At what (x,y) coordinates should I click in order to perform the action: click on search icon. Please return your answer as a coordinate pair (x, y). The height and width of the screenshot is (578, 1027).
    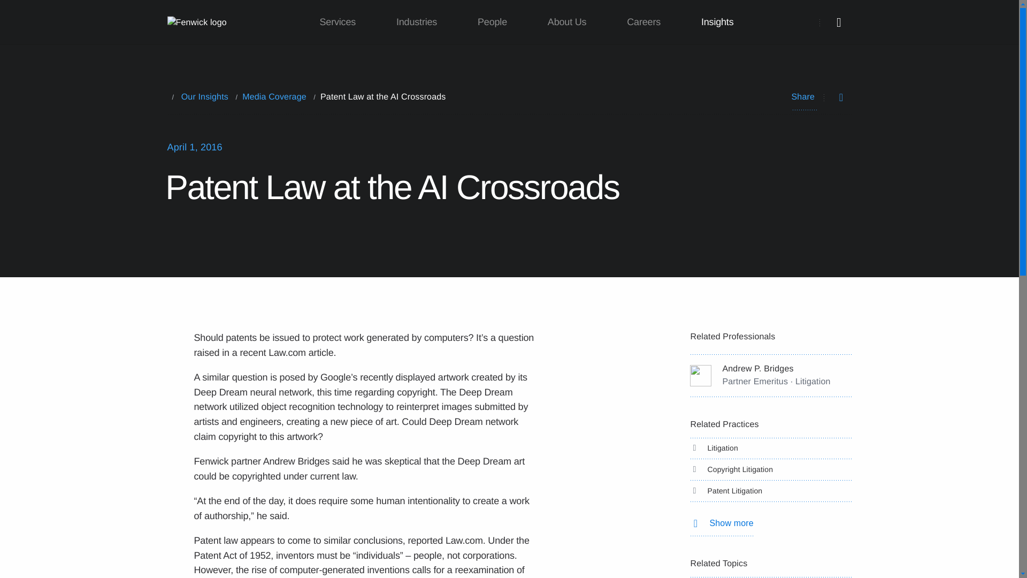
    Looking at the image, I should click on (839, 22).